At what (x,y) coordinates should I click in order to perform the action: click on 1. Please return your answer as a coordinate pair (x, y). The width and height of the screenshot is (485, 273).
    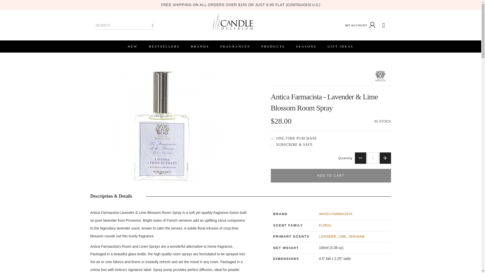
    Looking at the image, I should click on (373, 158).